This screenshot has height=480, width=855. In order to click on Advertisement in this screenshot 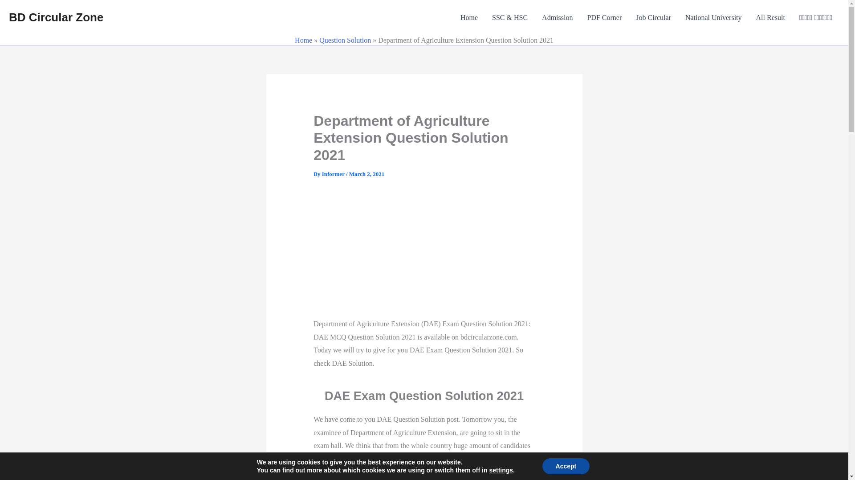, I will do `click(454, 255)`.